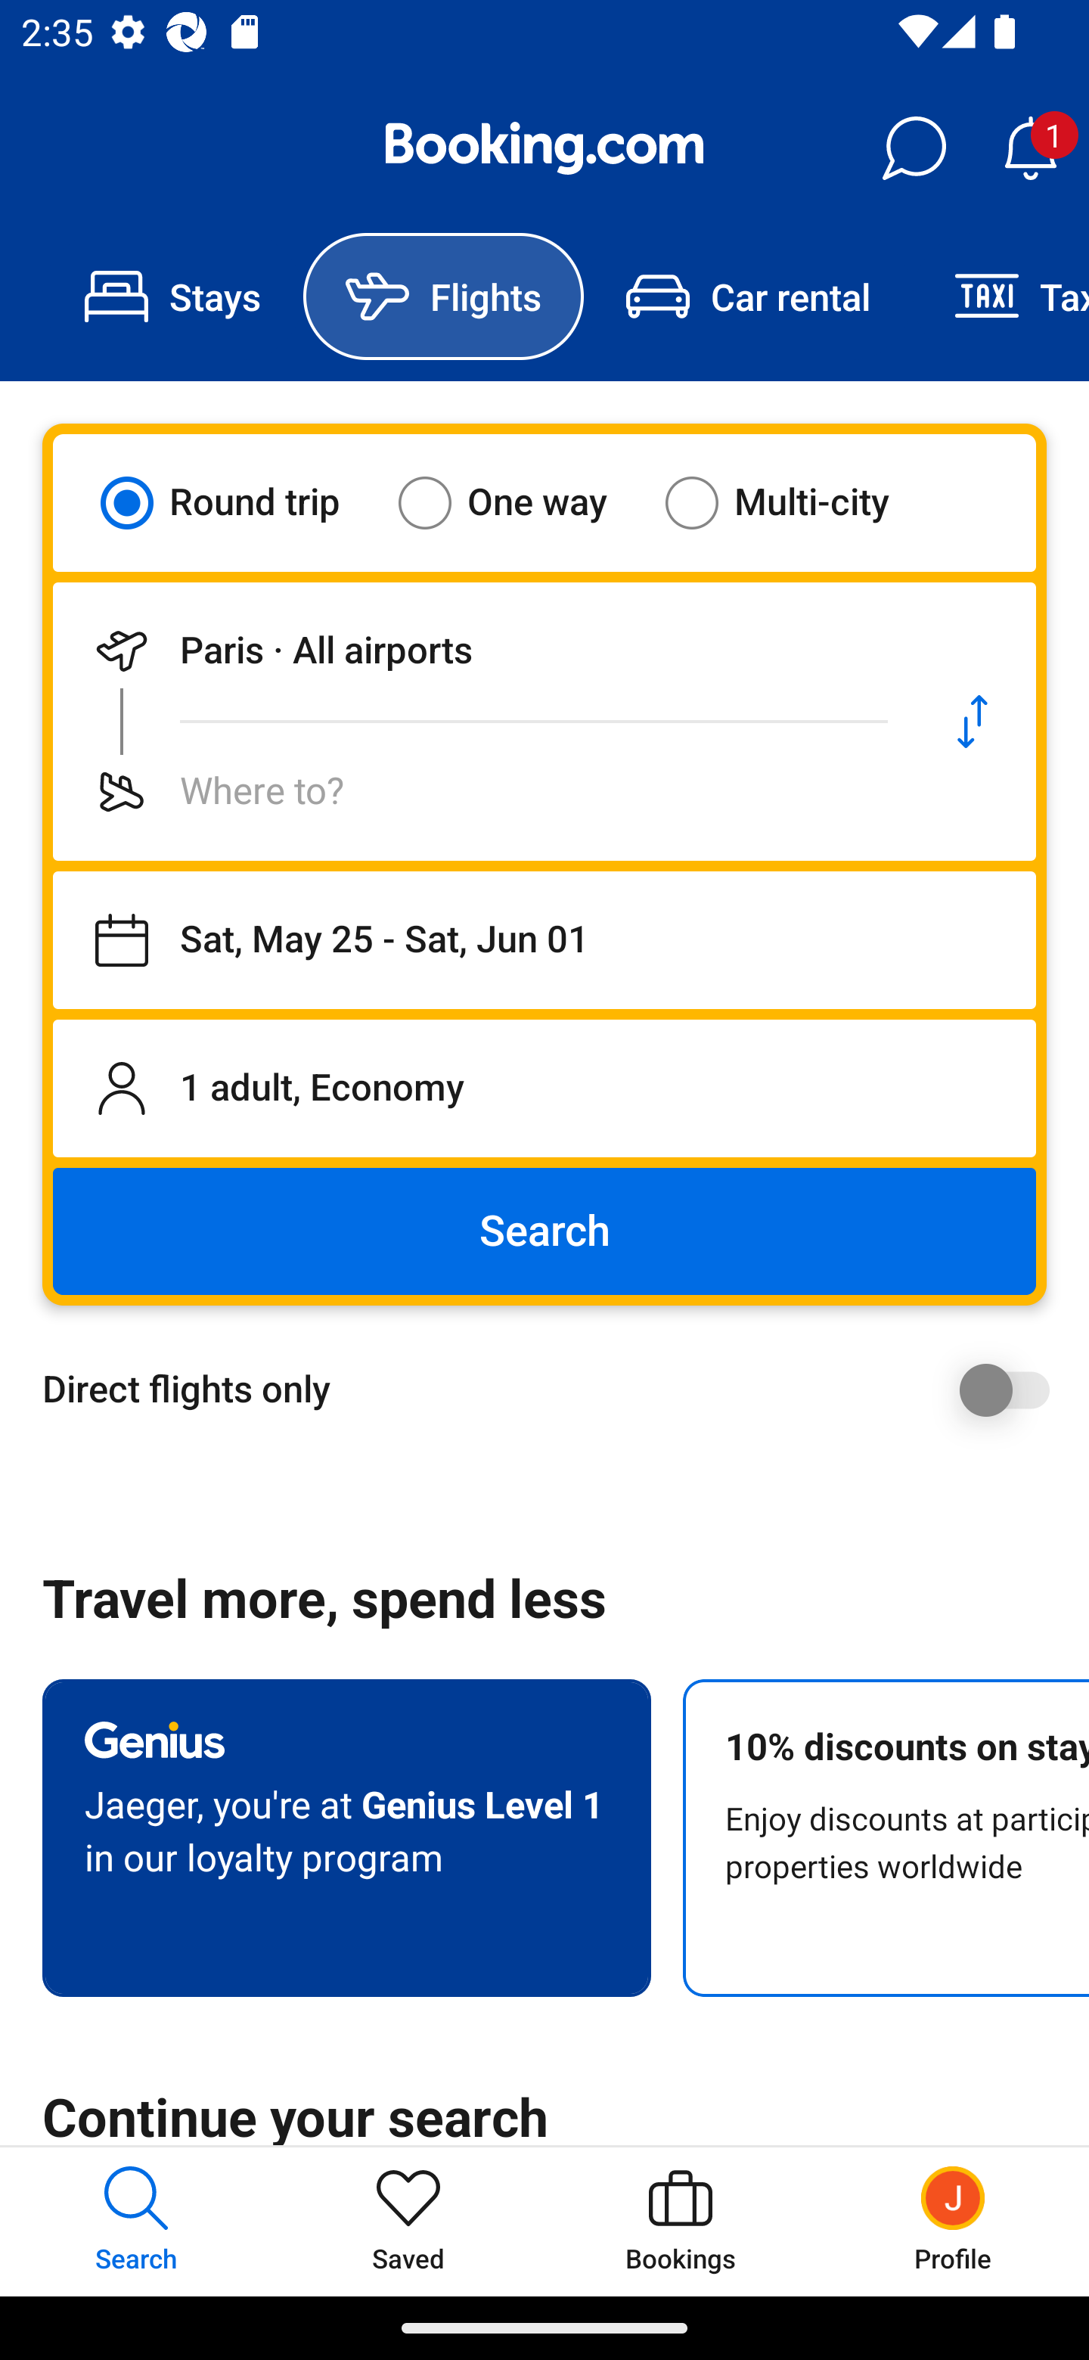  I want to click on Bookings, so click(681, 2221).